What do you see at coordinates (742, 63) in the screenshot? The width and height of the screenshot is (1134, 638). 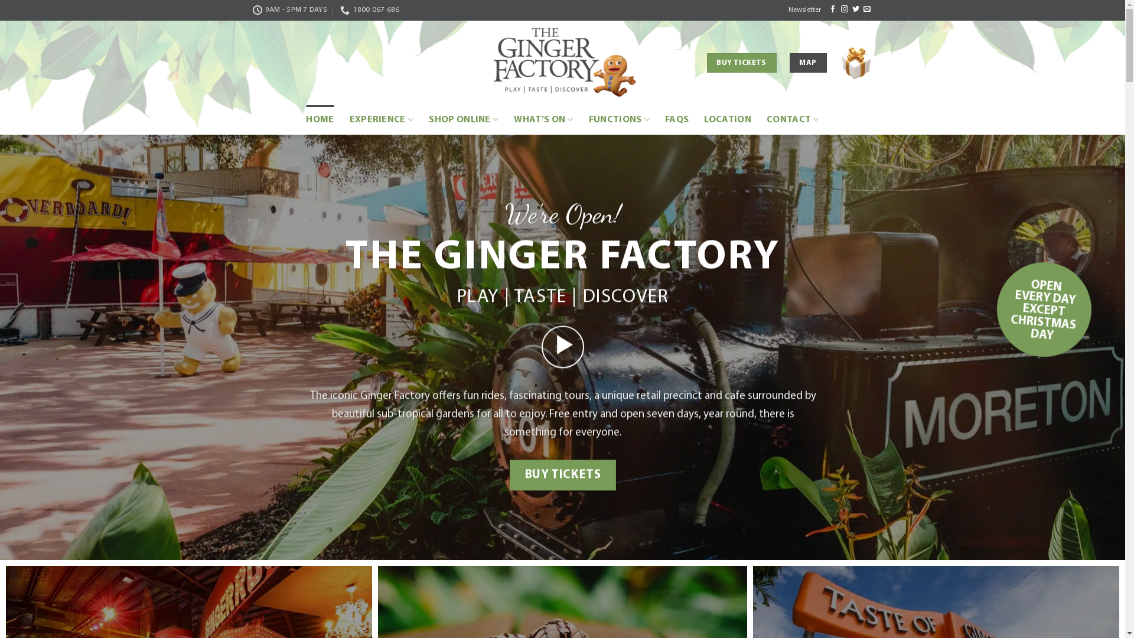 I see `BUY TICKETS` at bounding box center [742, 63].